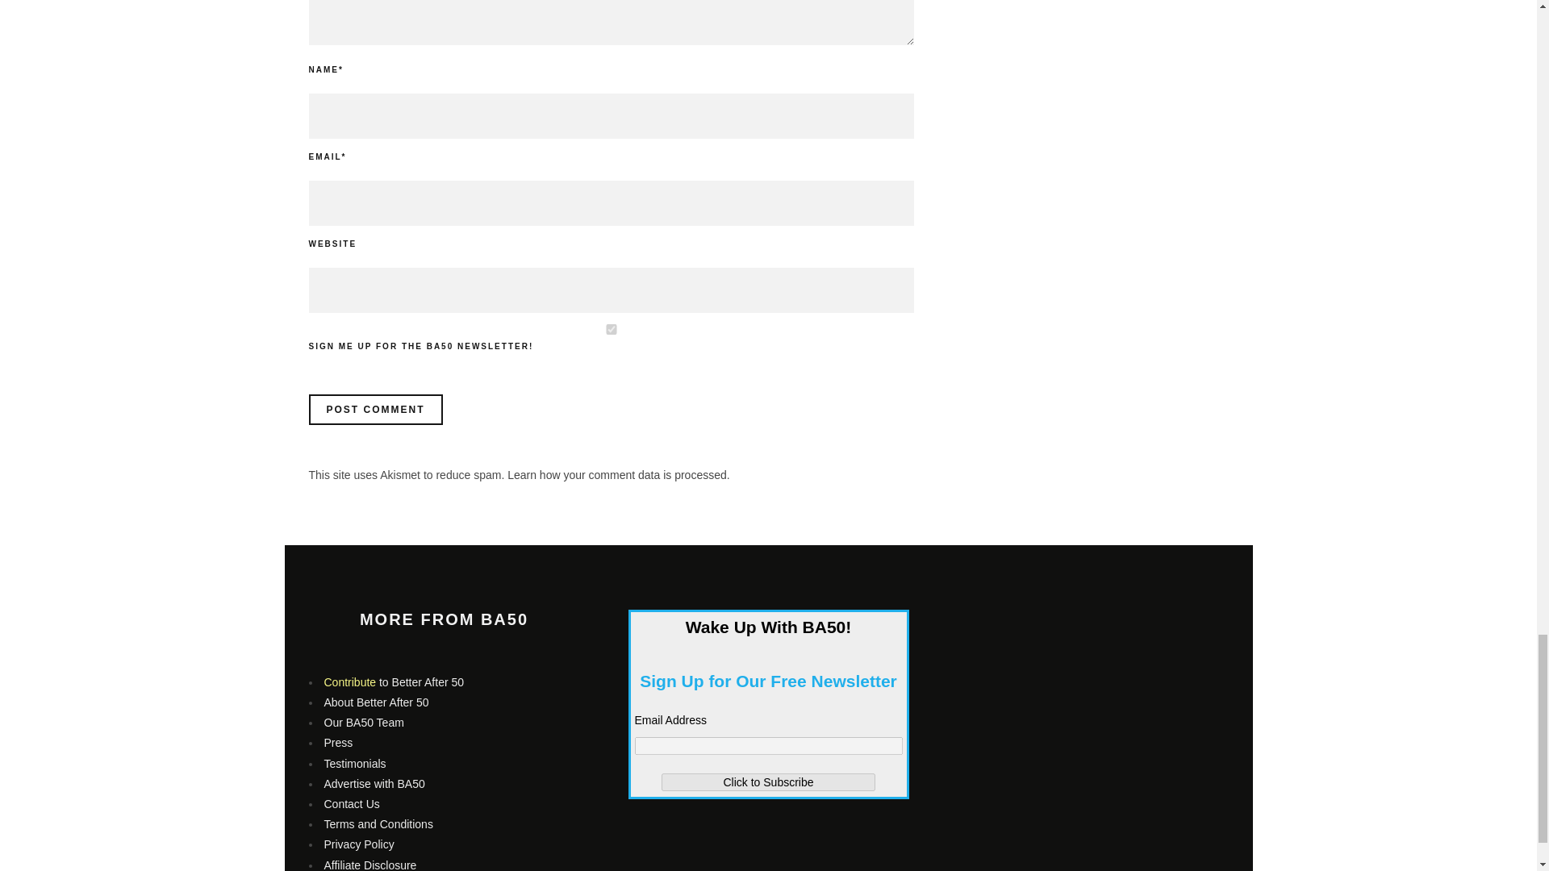  Describe the element at coordinates (611, 329) in the screenshot. I see `1` at that location.